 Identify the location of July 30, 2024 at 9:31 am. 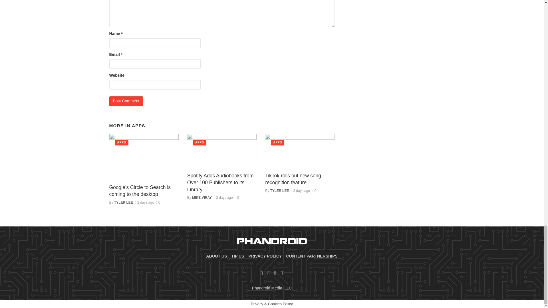
(144, 202).